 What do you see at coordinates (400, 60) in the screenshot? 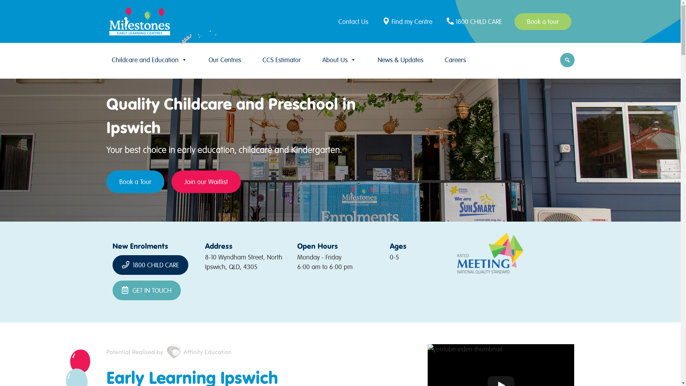
I see `News & Updates` at bounding box center [400, 60].